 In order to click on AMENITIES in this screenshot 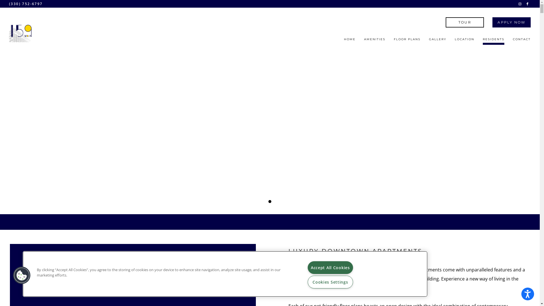, I will do `click(375, 41)`.